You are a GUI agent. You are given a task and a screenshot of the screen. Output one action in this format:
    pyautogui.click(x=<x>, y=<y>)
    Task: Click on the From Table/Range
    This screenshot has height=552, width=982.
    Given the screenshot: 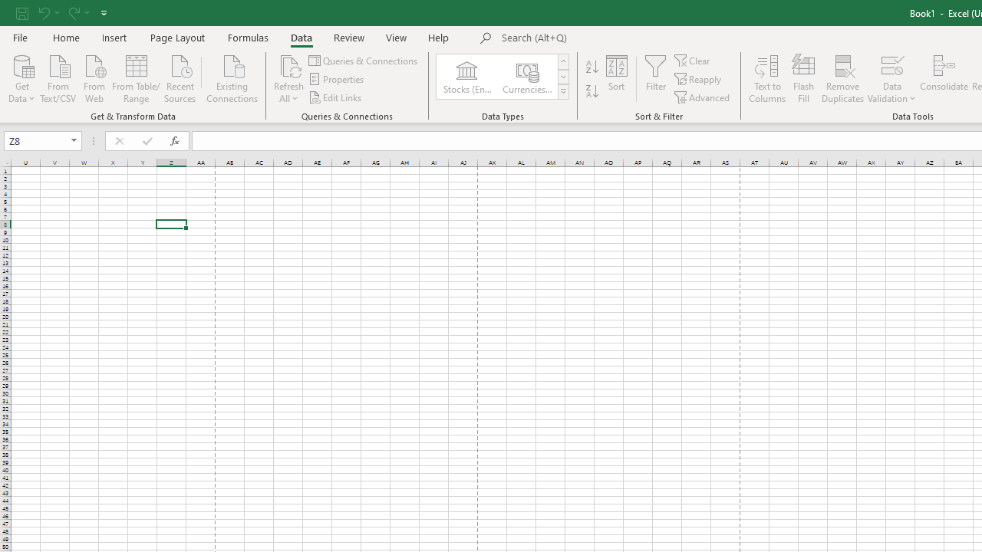 What is the action you would take?
    pyautogui.click(x=137, y=77)
    